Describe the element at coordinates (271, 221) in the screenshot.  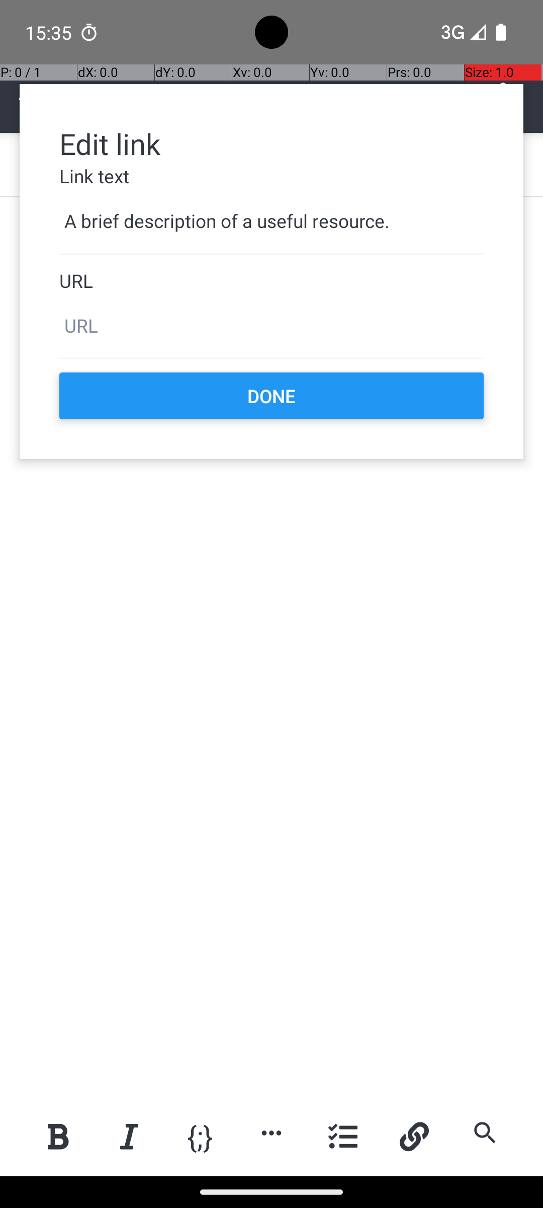
I see `A brief description of a useful resource.` at that location.